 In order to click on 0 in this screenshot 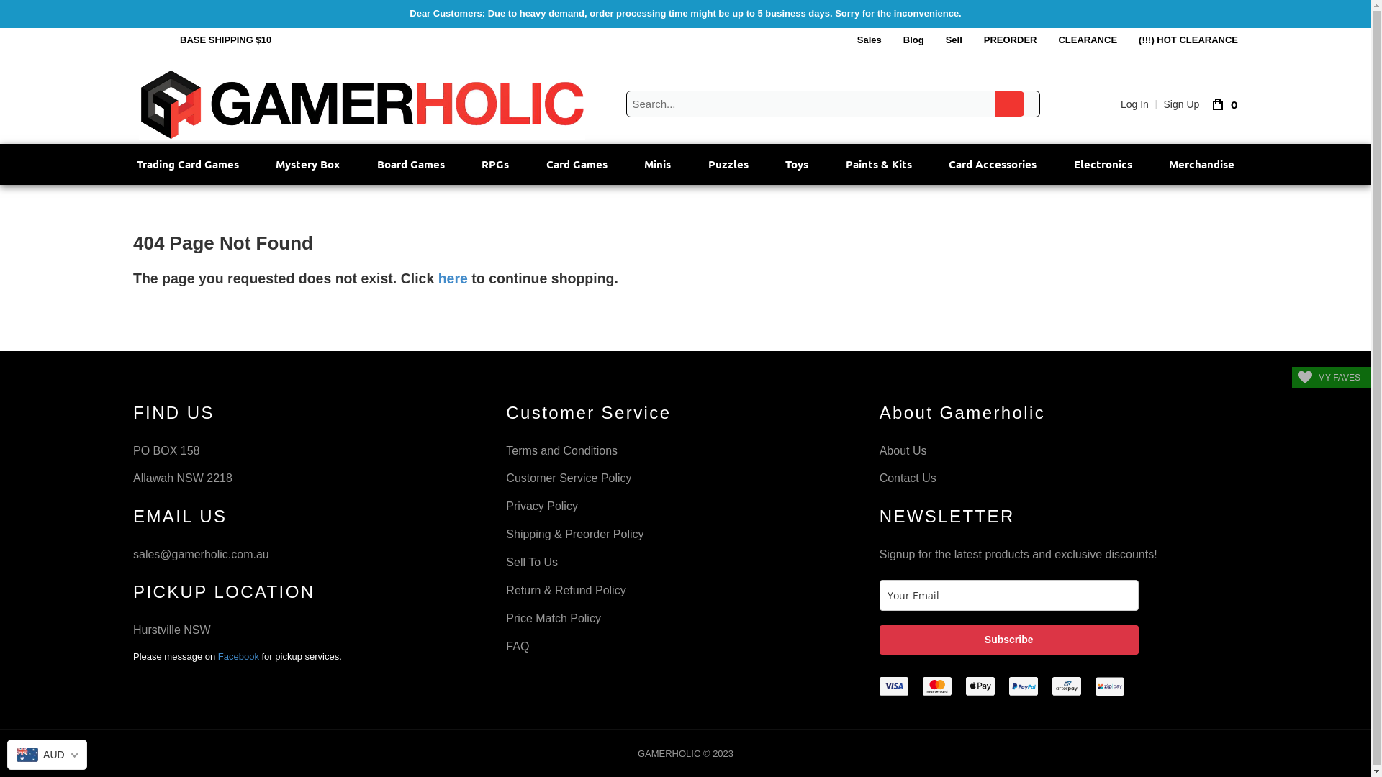, I will do `click(1222, 104)`.